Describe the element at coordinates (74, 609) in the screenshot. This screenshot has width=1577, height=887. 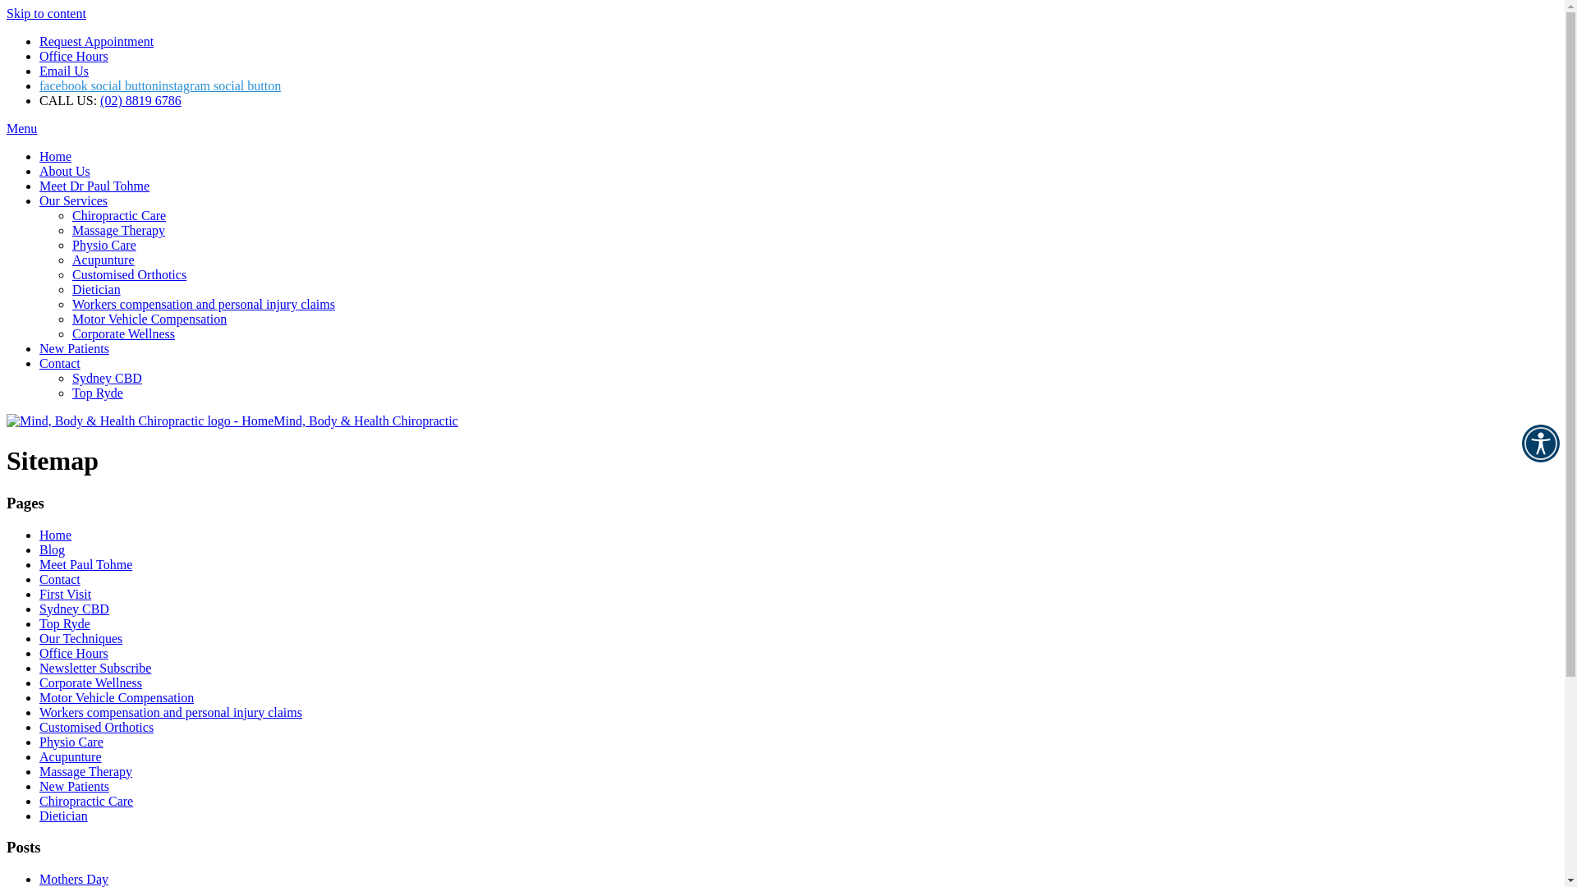
I see `Sydney CBD` at that location.